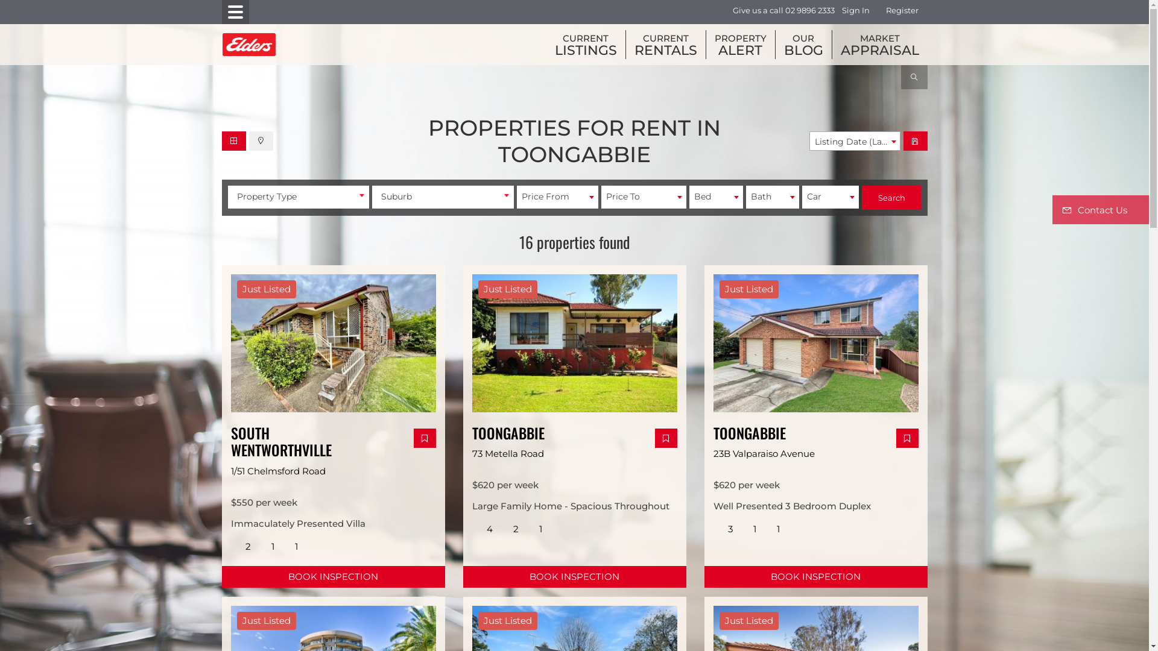  What do you see at coordinates (740, 45) in the screenshot?
I see `PROPERTY
ALERT` at bounding box center [740, 45].